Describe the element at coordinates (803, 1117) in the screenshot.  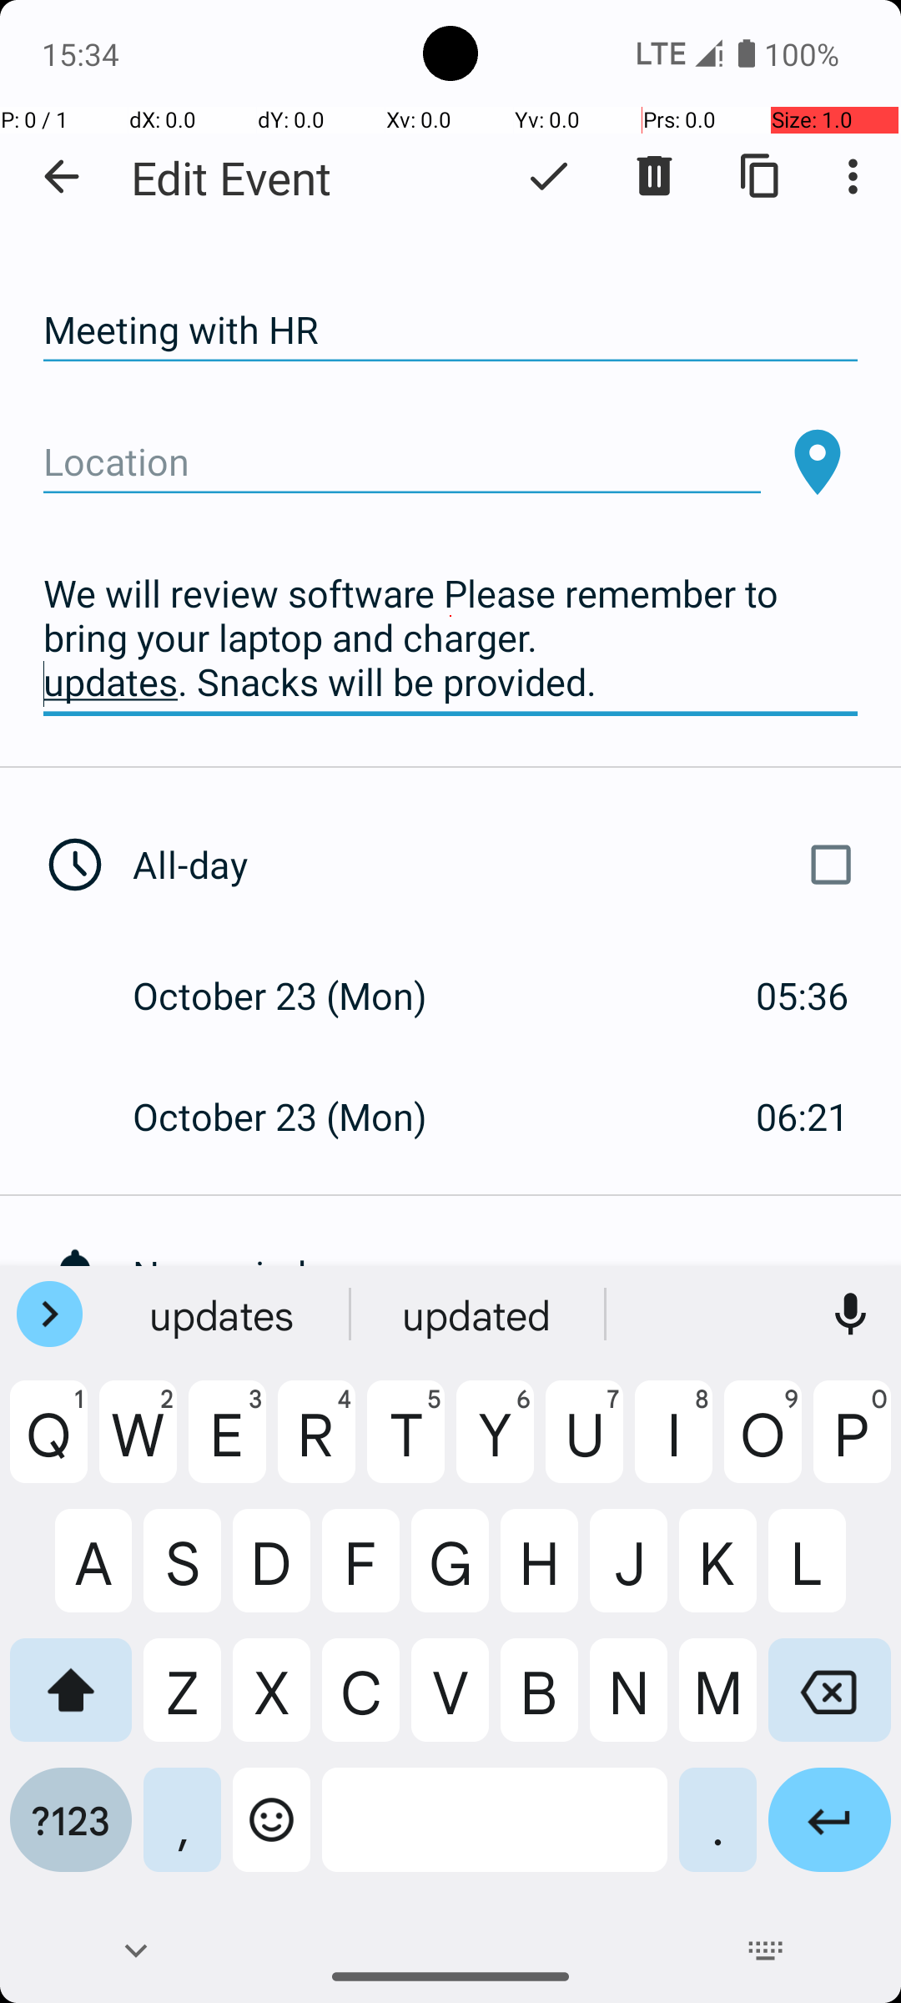
I see `06:21` at that location.